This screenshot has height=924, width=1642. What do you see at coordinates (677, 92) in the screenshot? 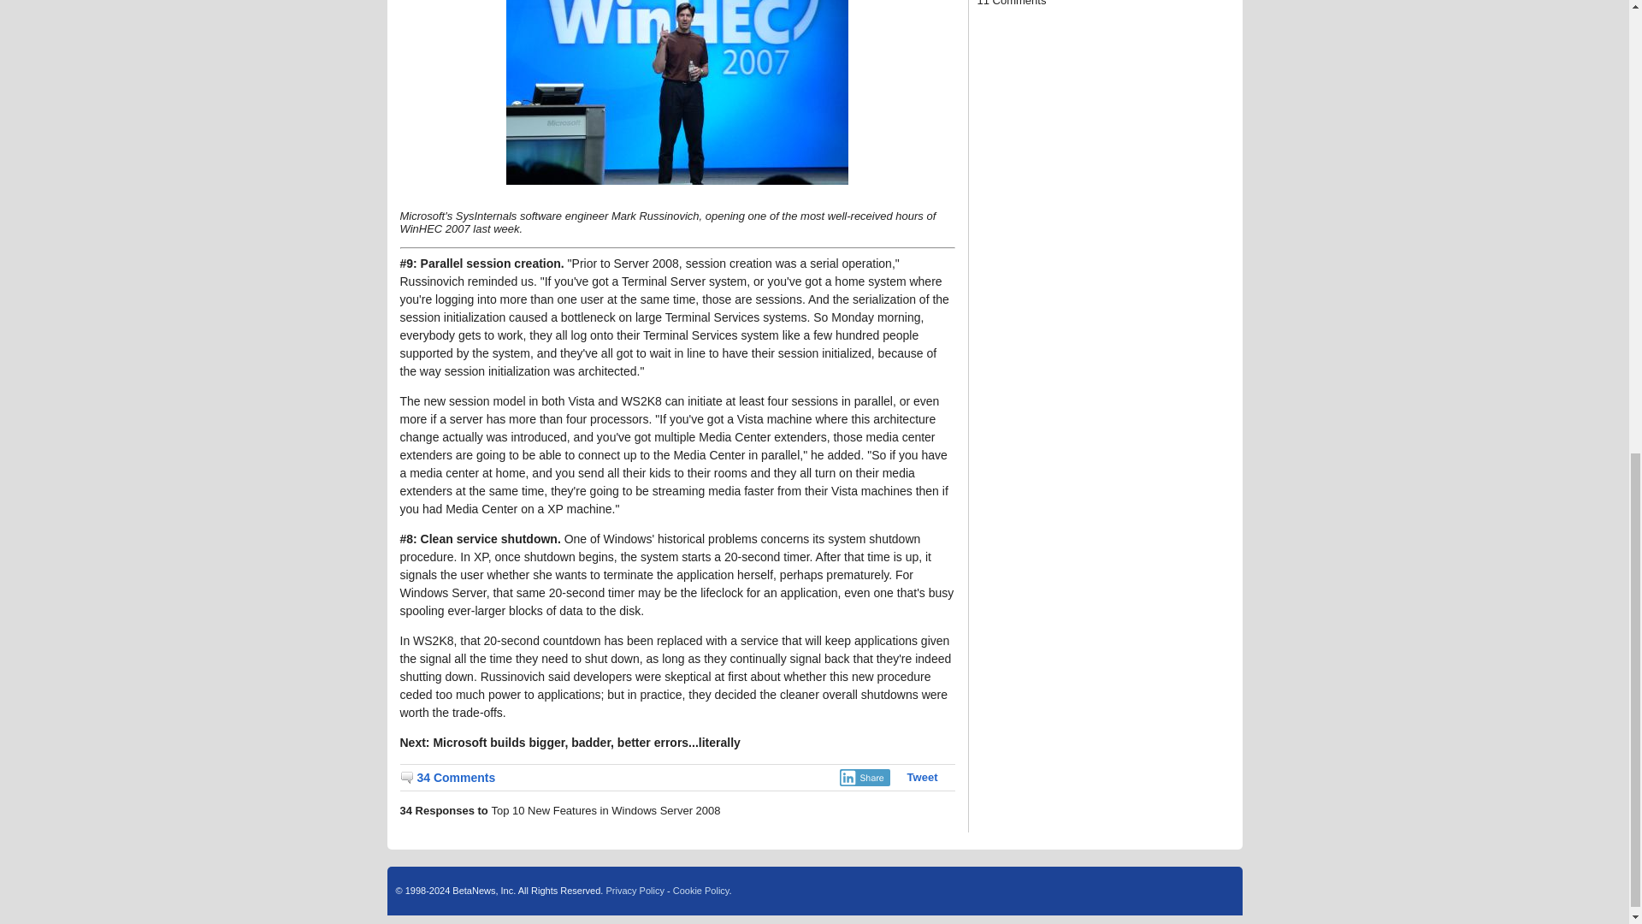
I see `Microsoft SysInternals engineer Mark Russinovich` at bounding box center [677, 92].